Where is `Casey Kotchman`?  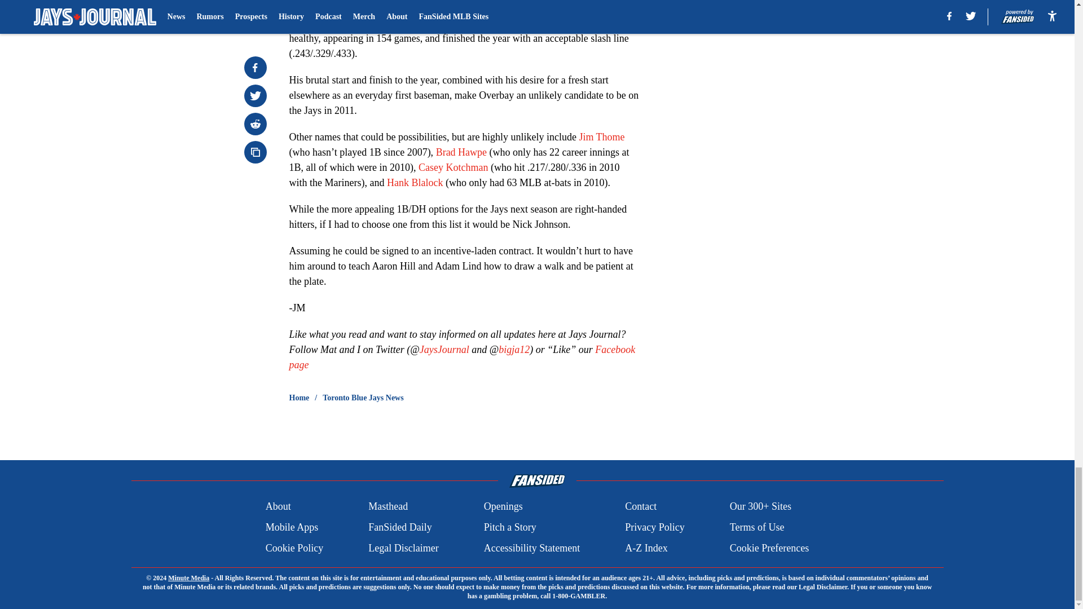
Casey Kotchman is located at coordinates (453, 167).